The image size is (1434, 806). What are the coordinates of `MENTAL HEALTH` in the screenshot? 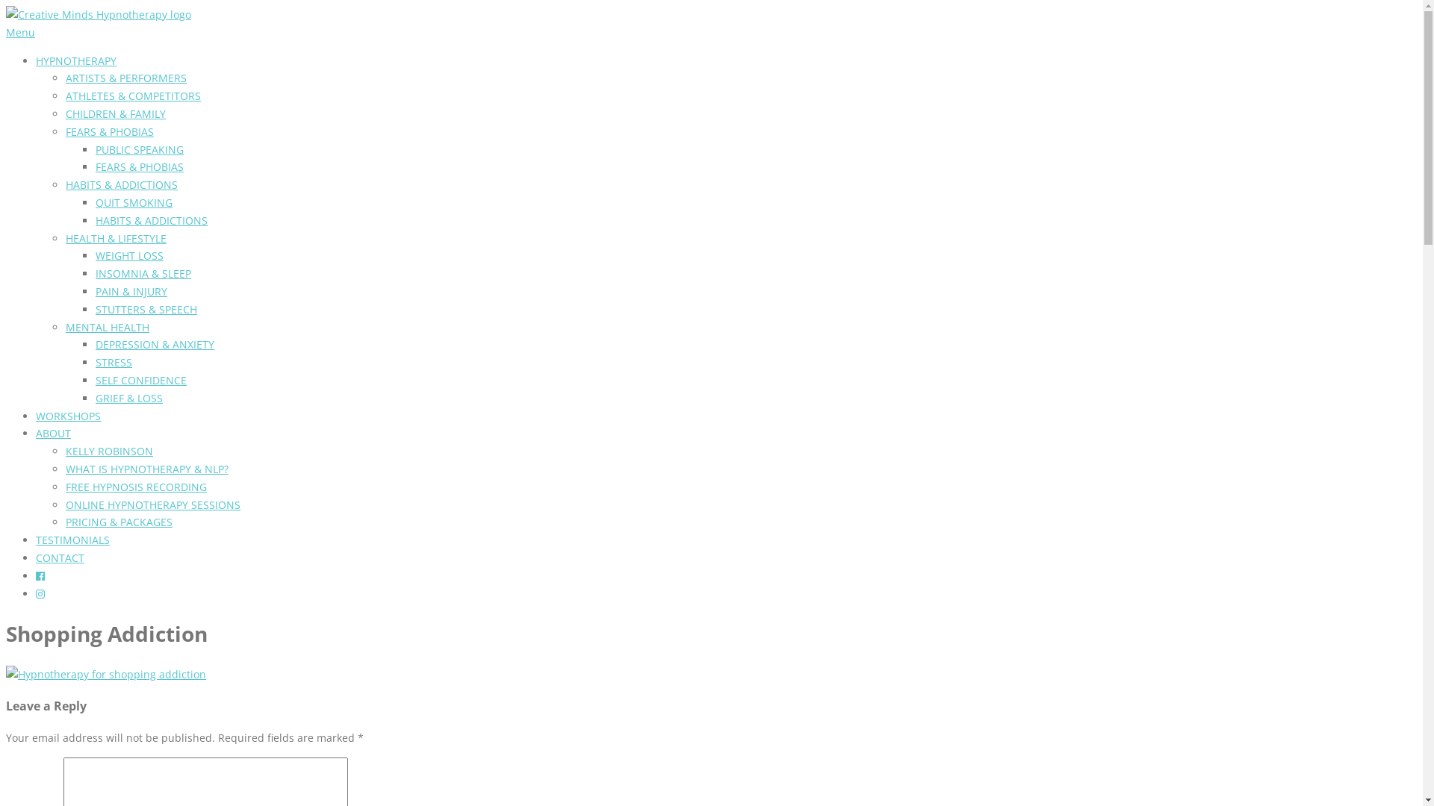 It's located at (108, 327).